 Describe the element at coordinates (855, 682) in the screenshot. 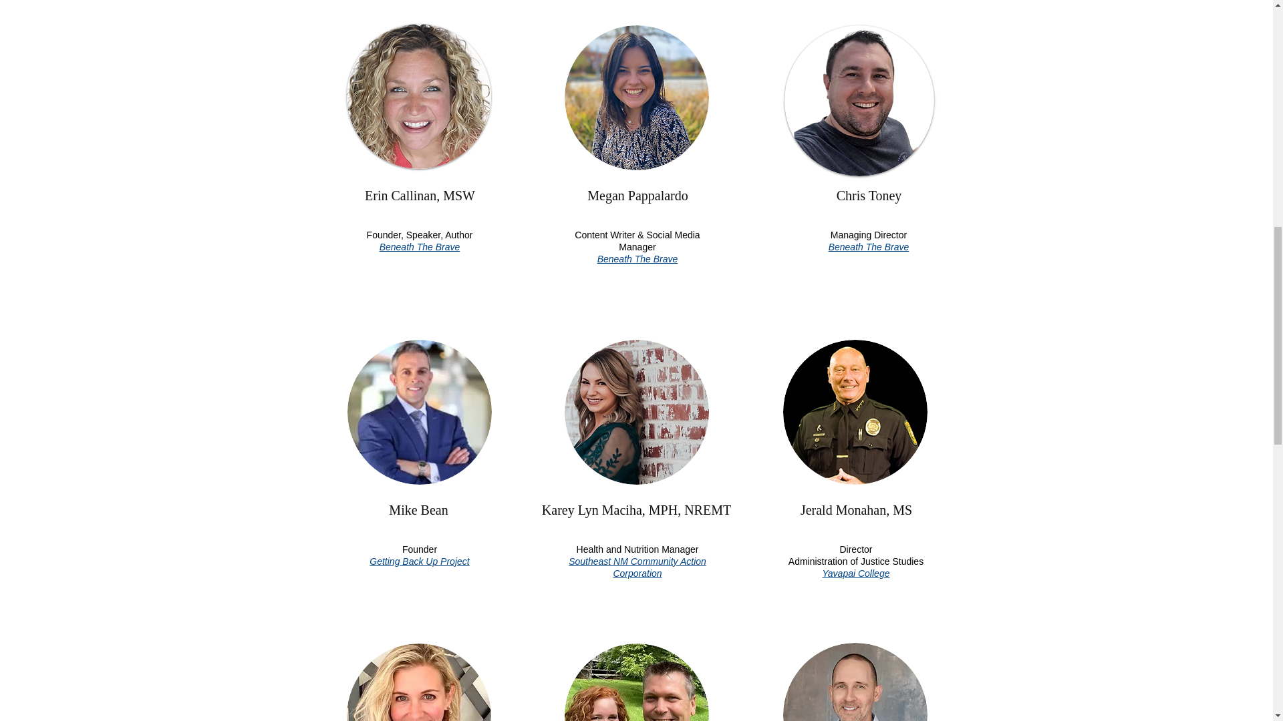

I see `guy2.jpg` at that location.